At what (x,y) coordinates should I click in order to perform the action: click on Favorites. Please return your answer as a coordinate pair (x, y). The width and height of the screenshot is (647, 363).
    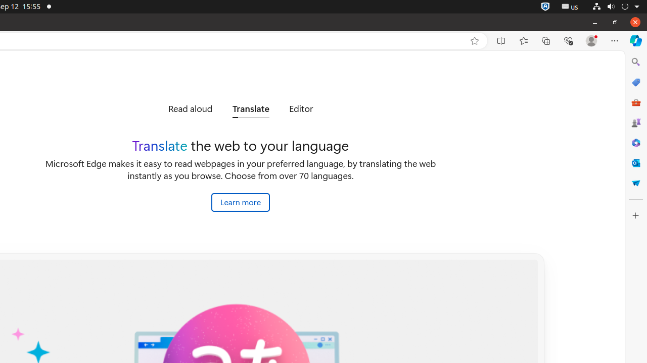
    Looking at the image, I should click on (524, 41).